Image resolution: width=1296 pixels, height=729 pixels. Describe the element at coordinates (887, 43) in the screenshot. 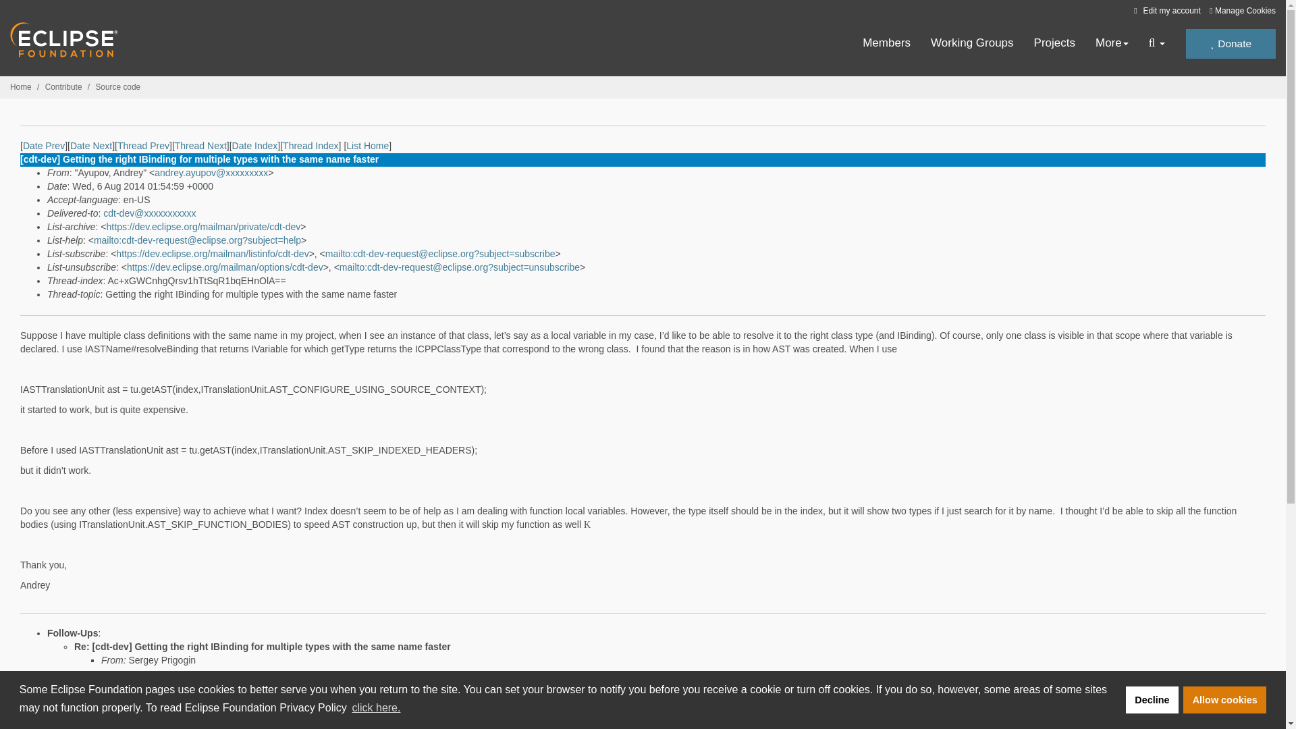

I see `Members` at that location.